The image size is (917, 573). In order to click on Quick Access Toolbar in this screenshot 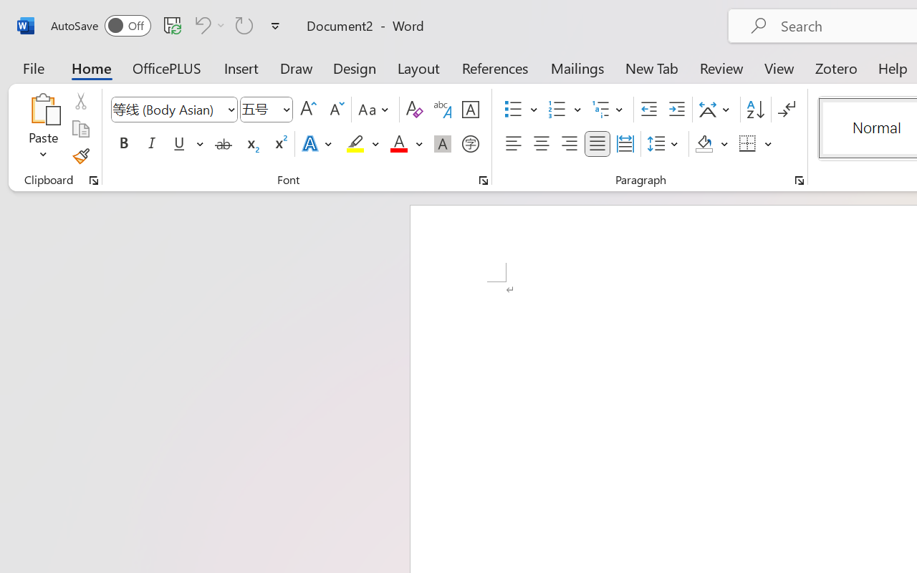, I will do `click(168, 26)`.